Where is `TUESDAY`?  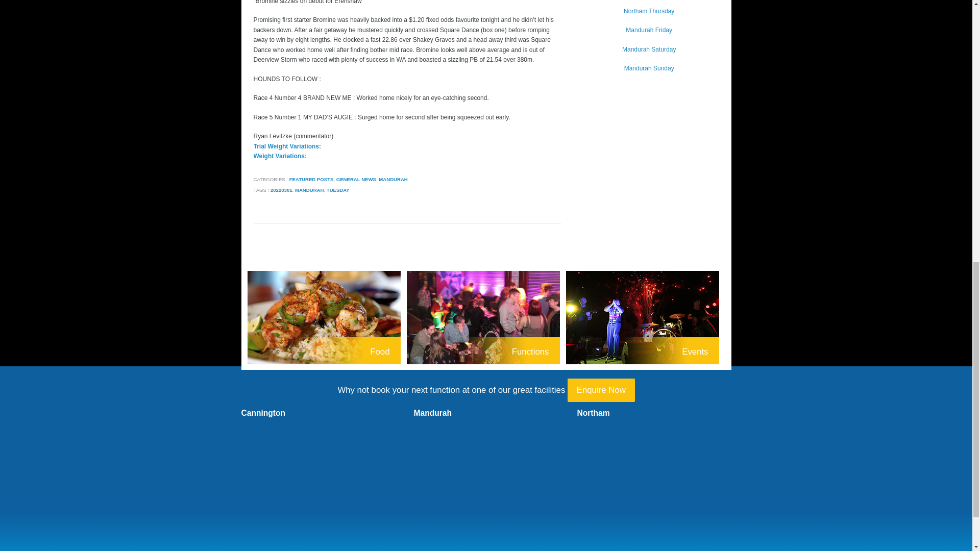
TUESDAY is located at coordinates (338, 190).